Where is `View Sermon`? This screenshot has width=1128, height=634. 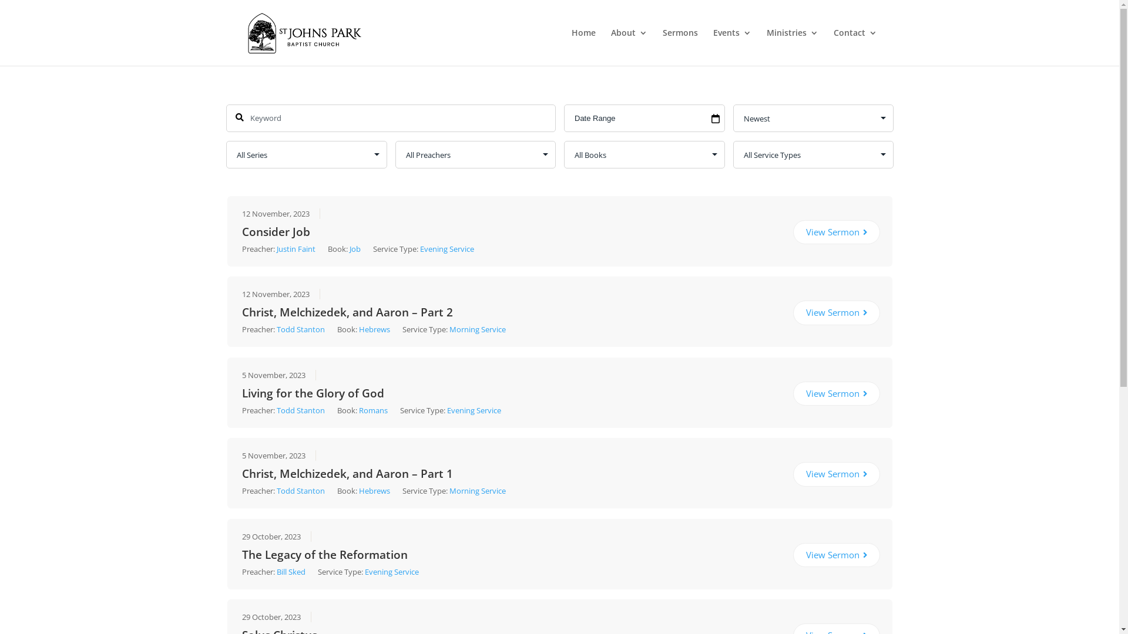
View Sermon is located at coordinates (837, 474).